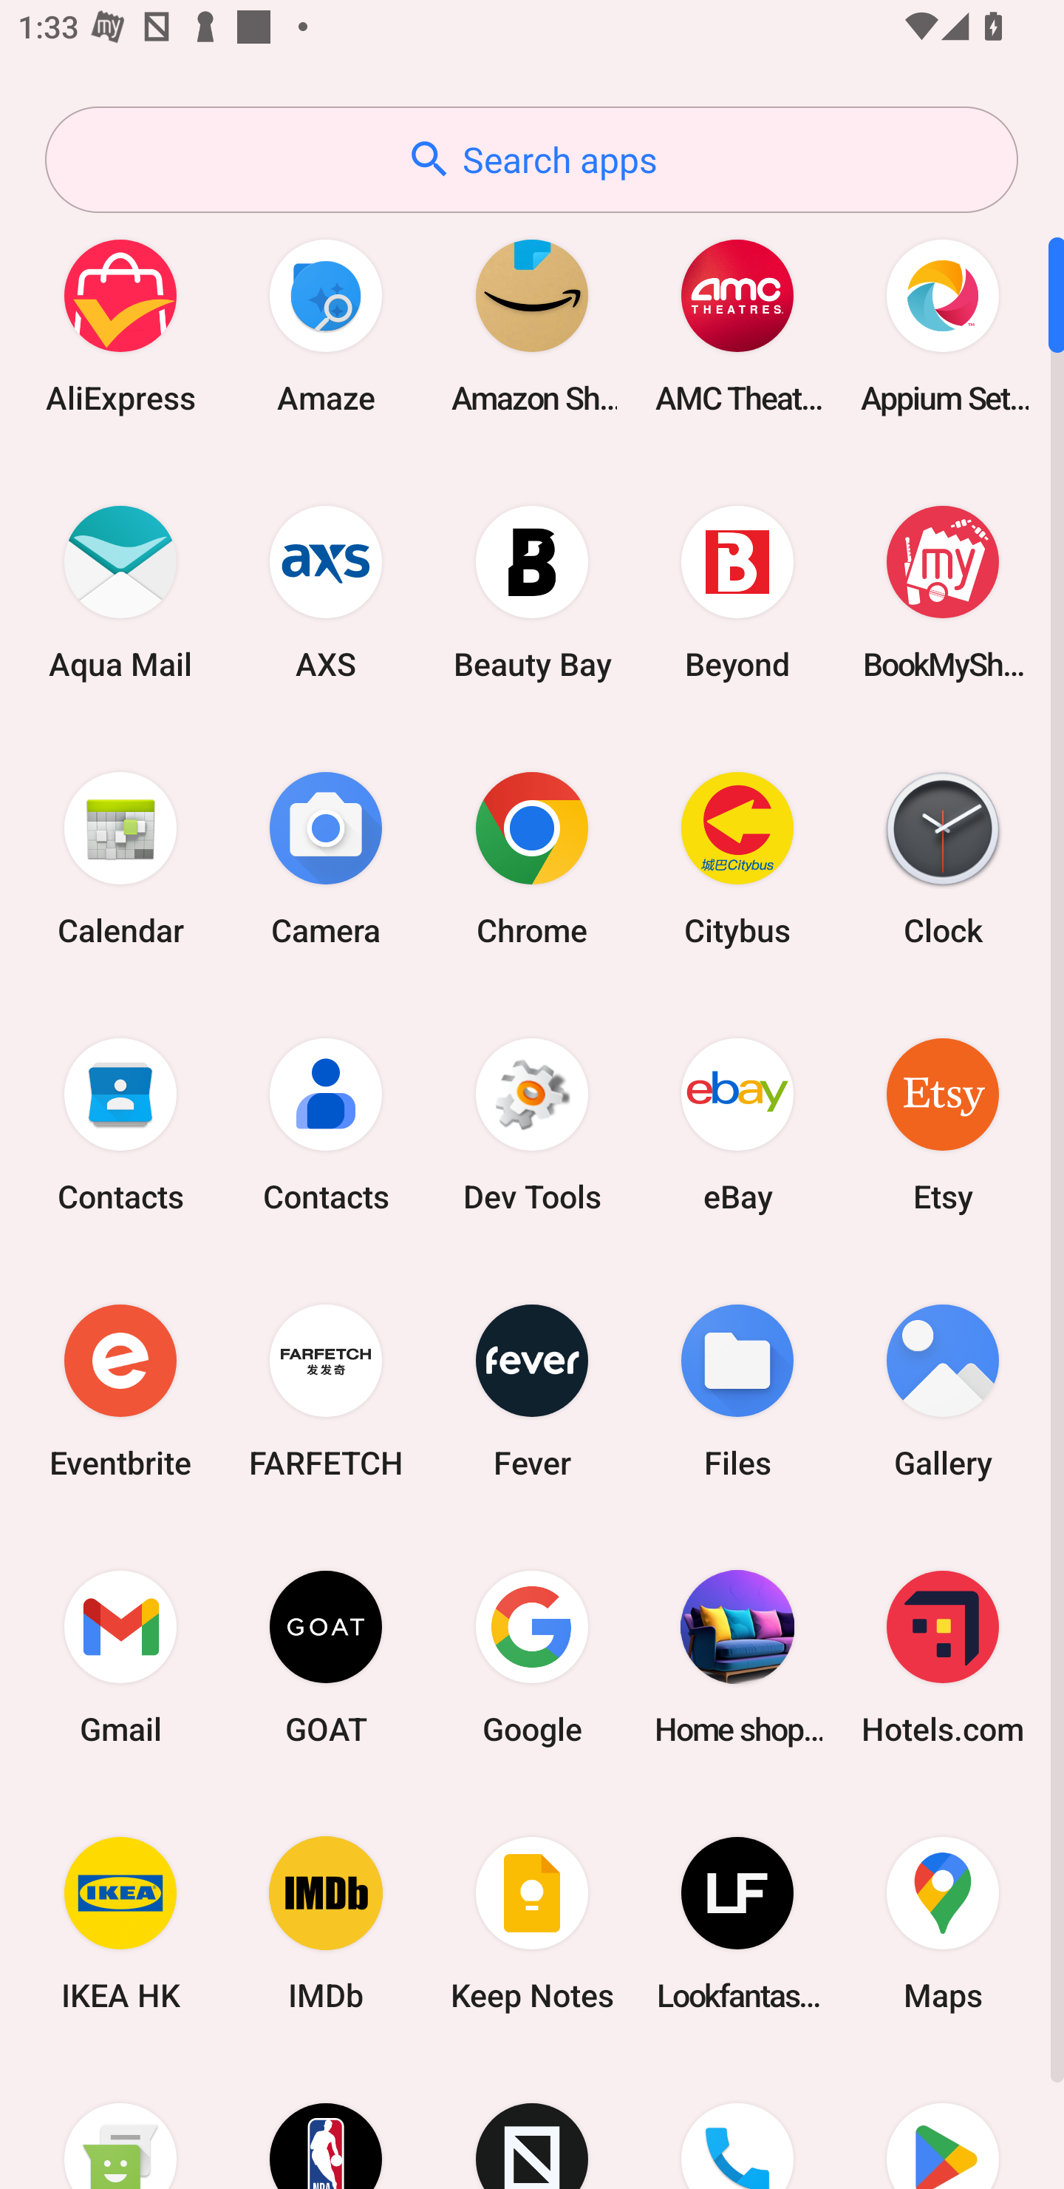  Describe the element at coordinates (943, 592) in the screenshot. I see `BookMyShow` at that location.